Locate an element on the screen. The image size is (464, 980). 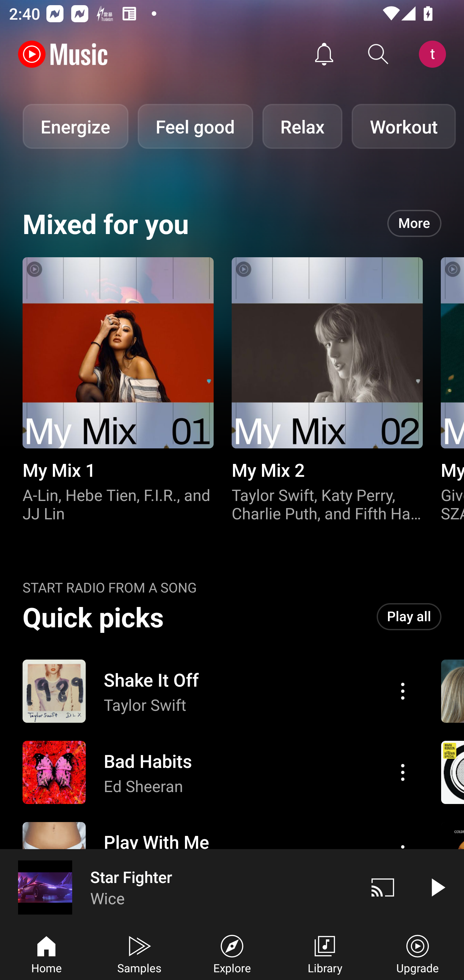
Explore is located at coordinates (232, 953).